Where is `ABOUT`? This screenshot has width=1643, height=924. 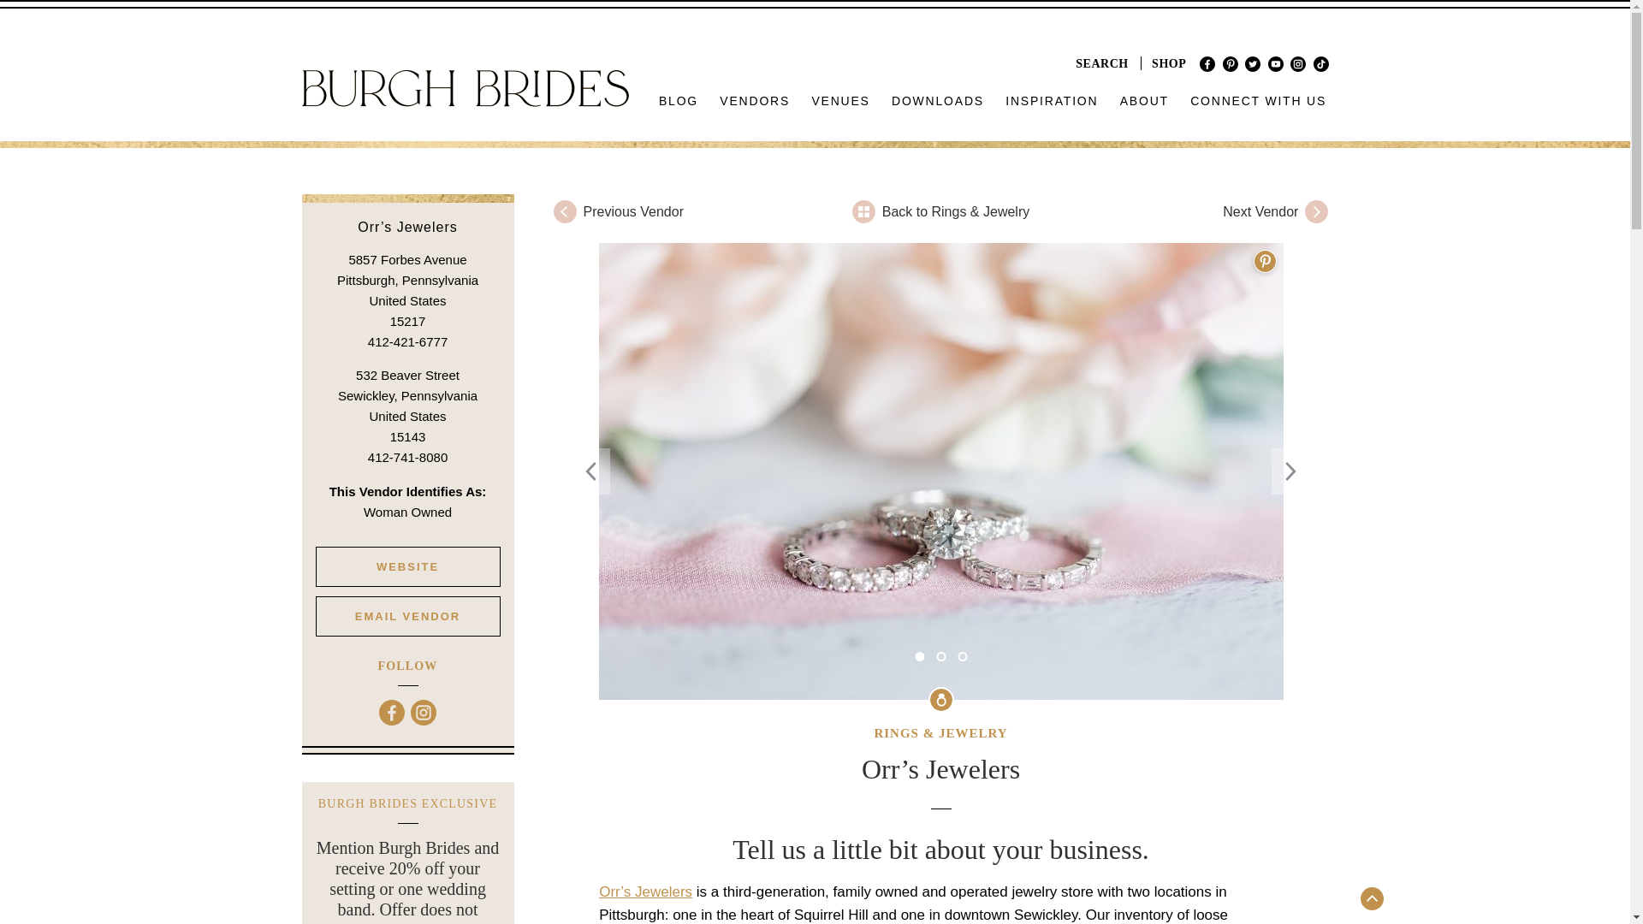
ABOUT is located at coordinates (1143, 101).